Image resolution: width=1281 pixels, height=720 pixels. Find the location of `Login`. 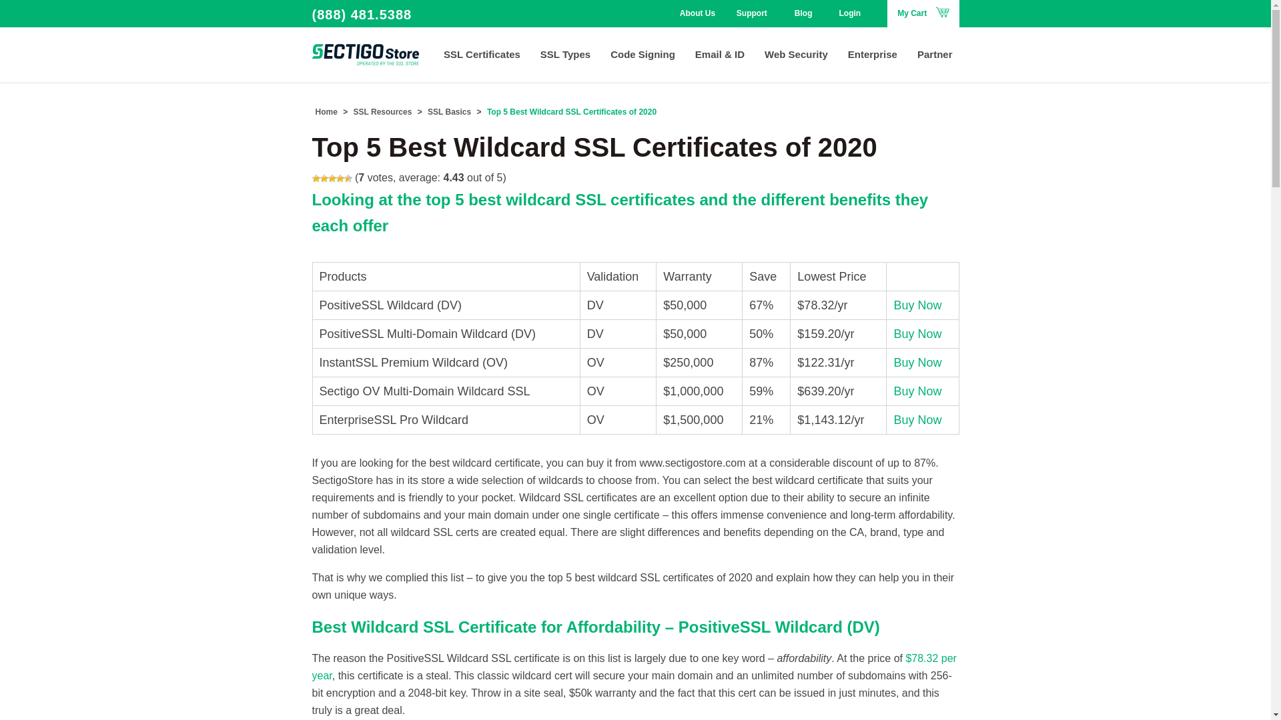

Login is located at coordinates (850, 13).